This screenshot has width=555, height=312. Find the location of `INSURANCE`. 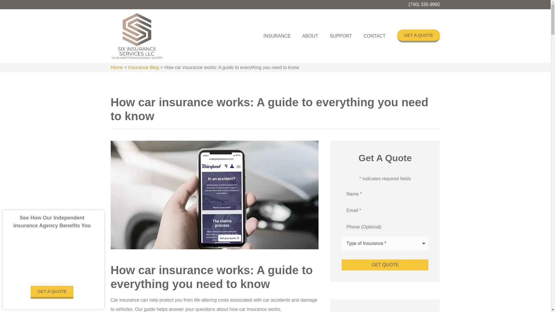

INSURANCE is located at coordinates (277, 36).